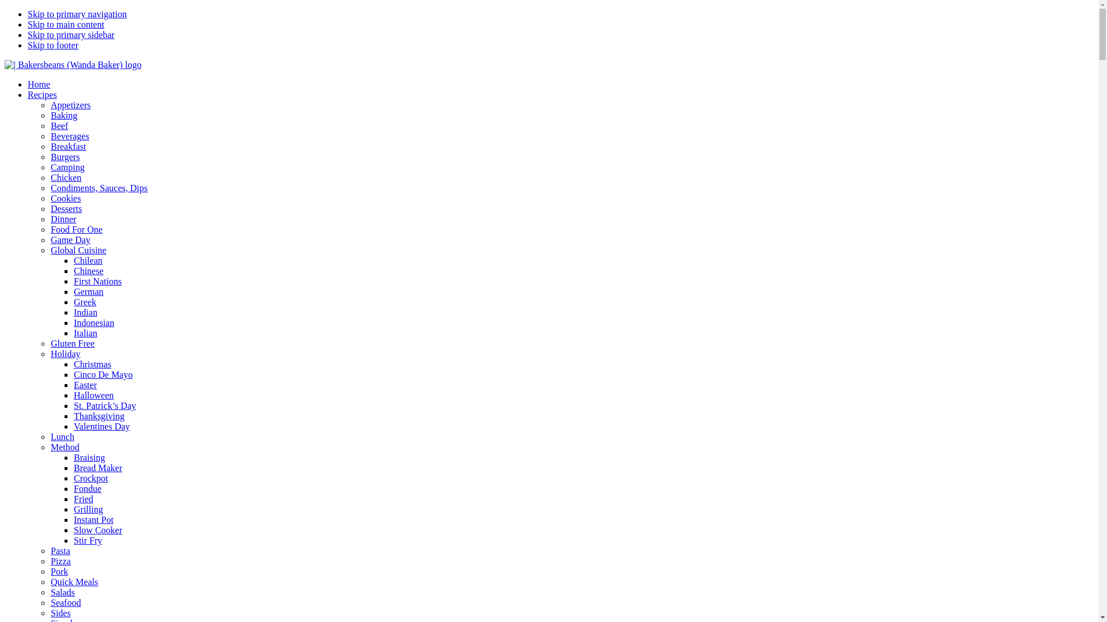  What do you see at coordinates (66, 354) in the screenshot?
I see `Holiday` at bounding box center [66, 354].